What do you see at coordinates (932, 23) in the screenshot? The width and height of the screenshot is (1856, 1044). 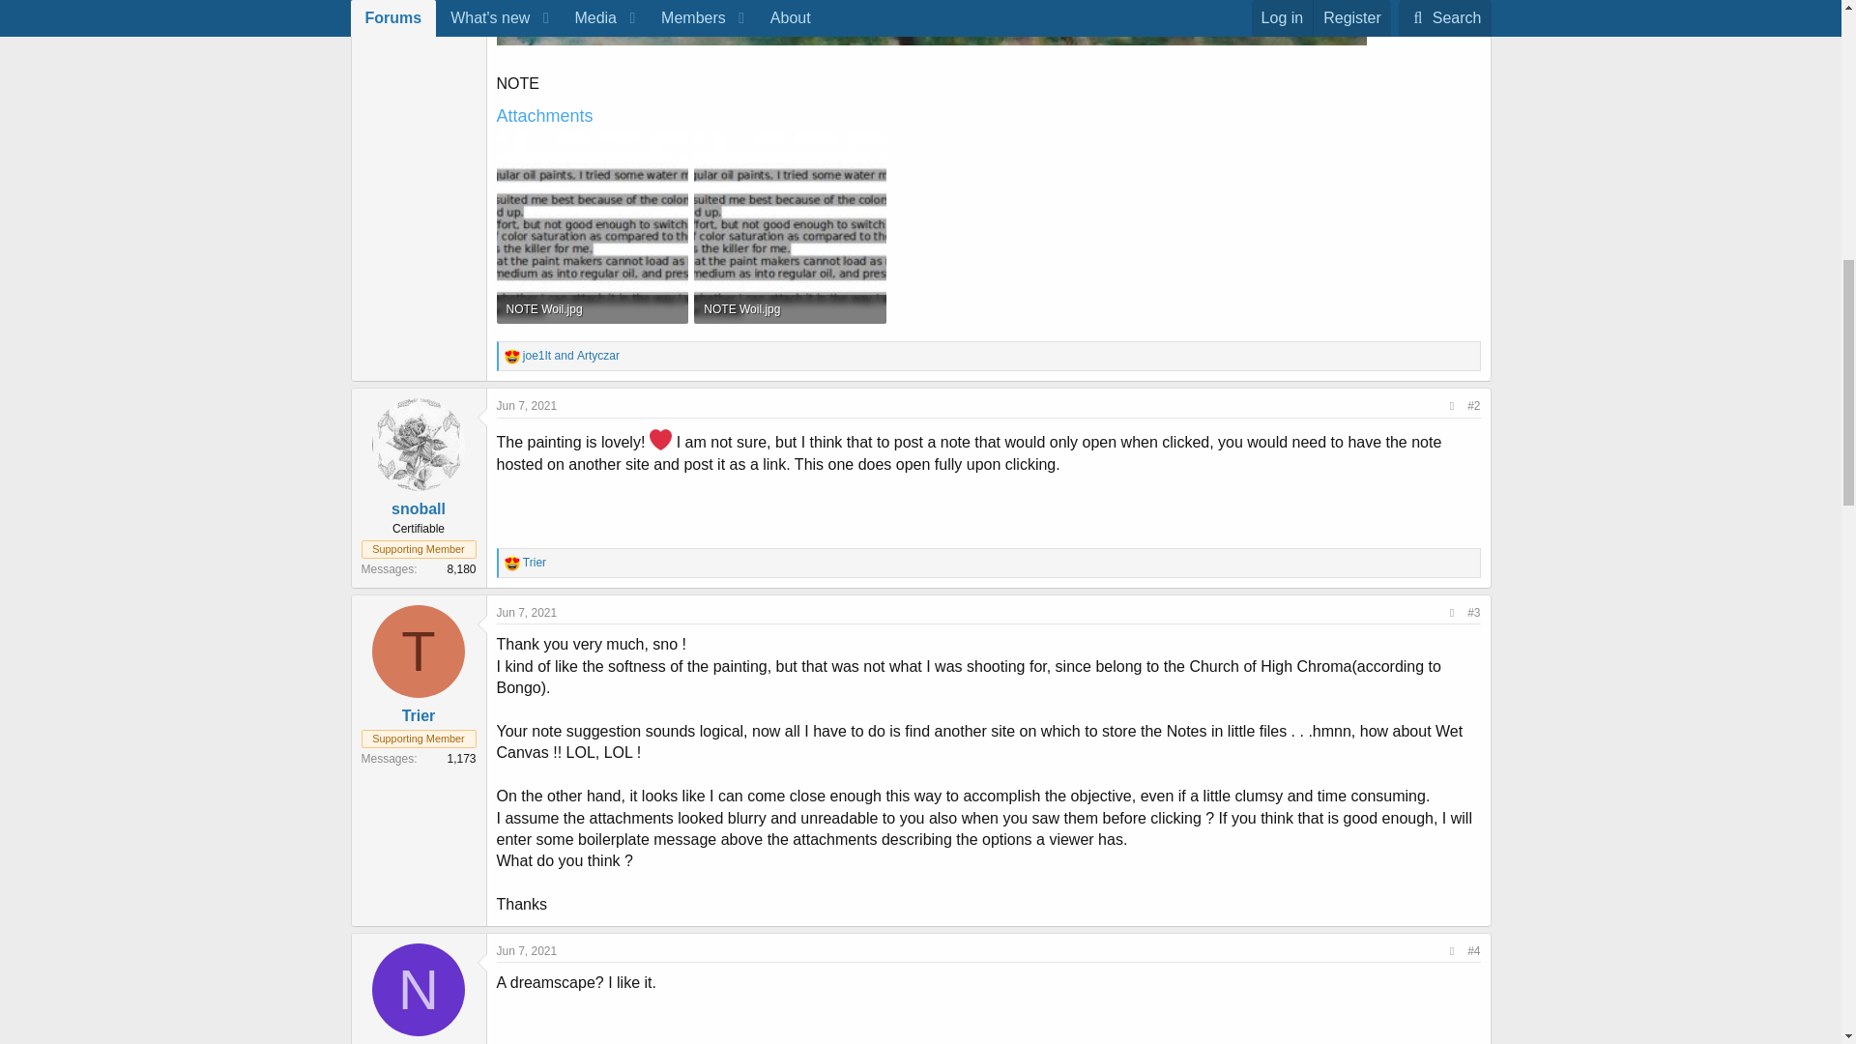 I see `DSCN0217wOilRoseRdM1.JPG` at bounding box center [932, 23].